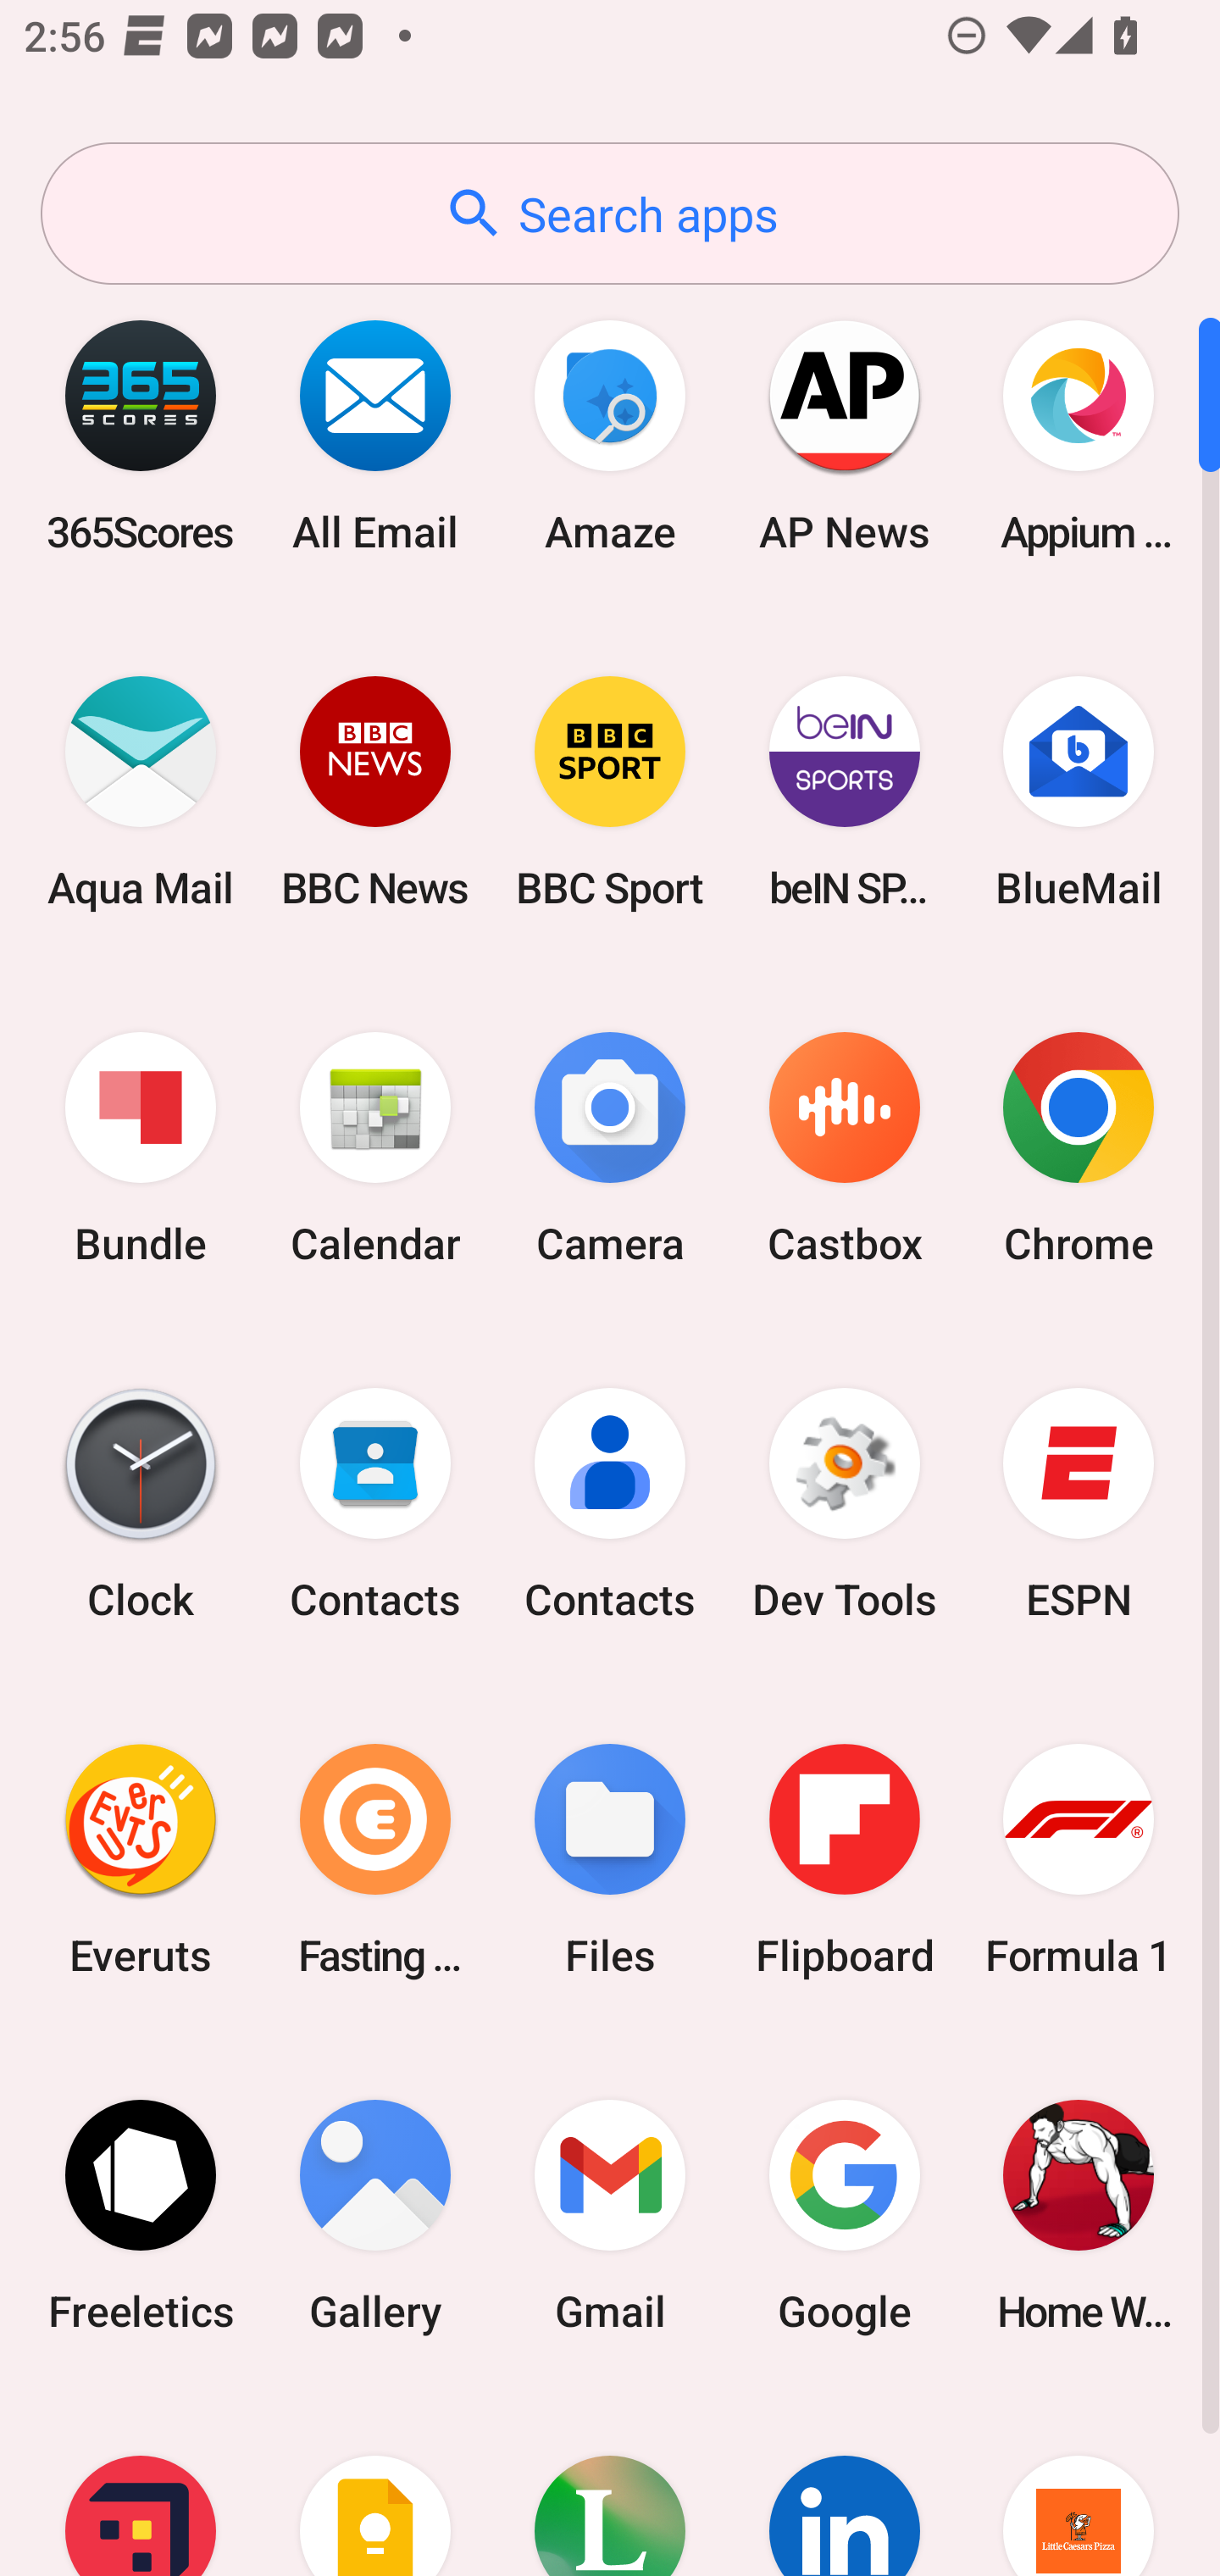 The width and height of the screenshot is (1220, 2576). What do you see at coordinates (141, 791) in the screenshot?
I see `Aqua Mail` at bounding box center [141, 791].